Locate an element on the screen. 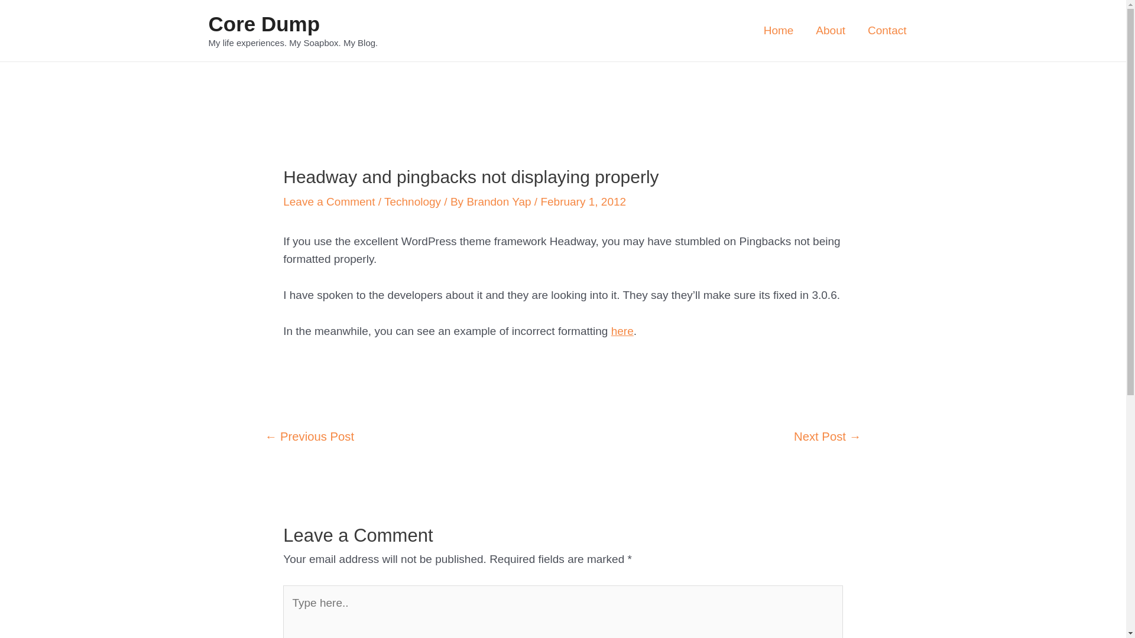 Image resolution: width=1135 pixels, height=638 pixels. Leave a Comment is located at coordinates (329, 202).